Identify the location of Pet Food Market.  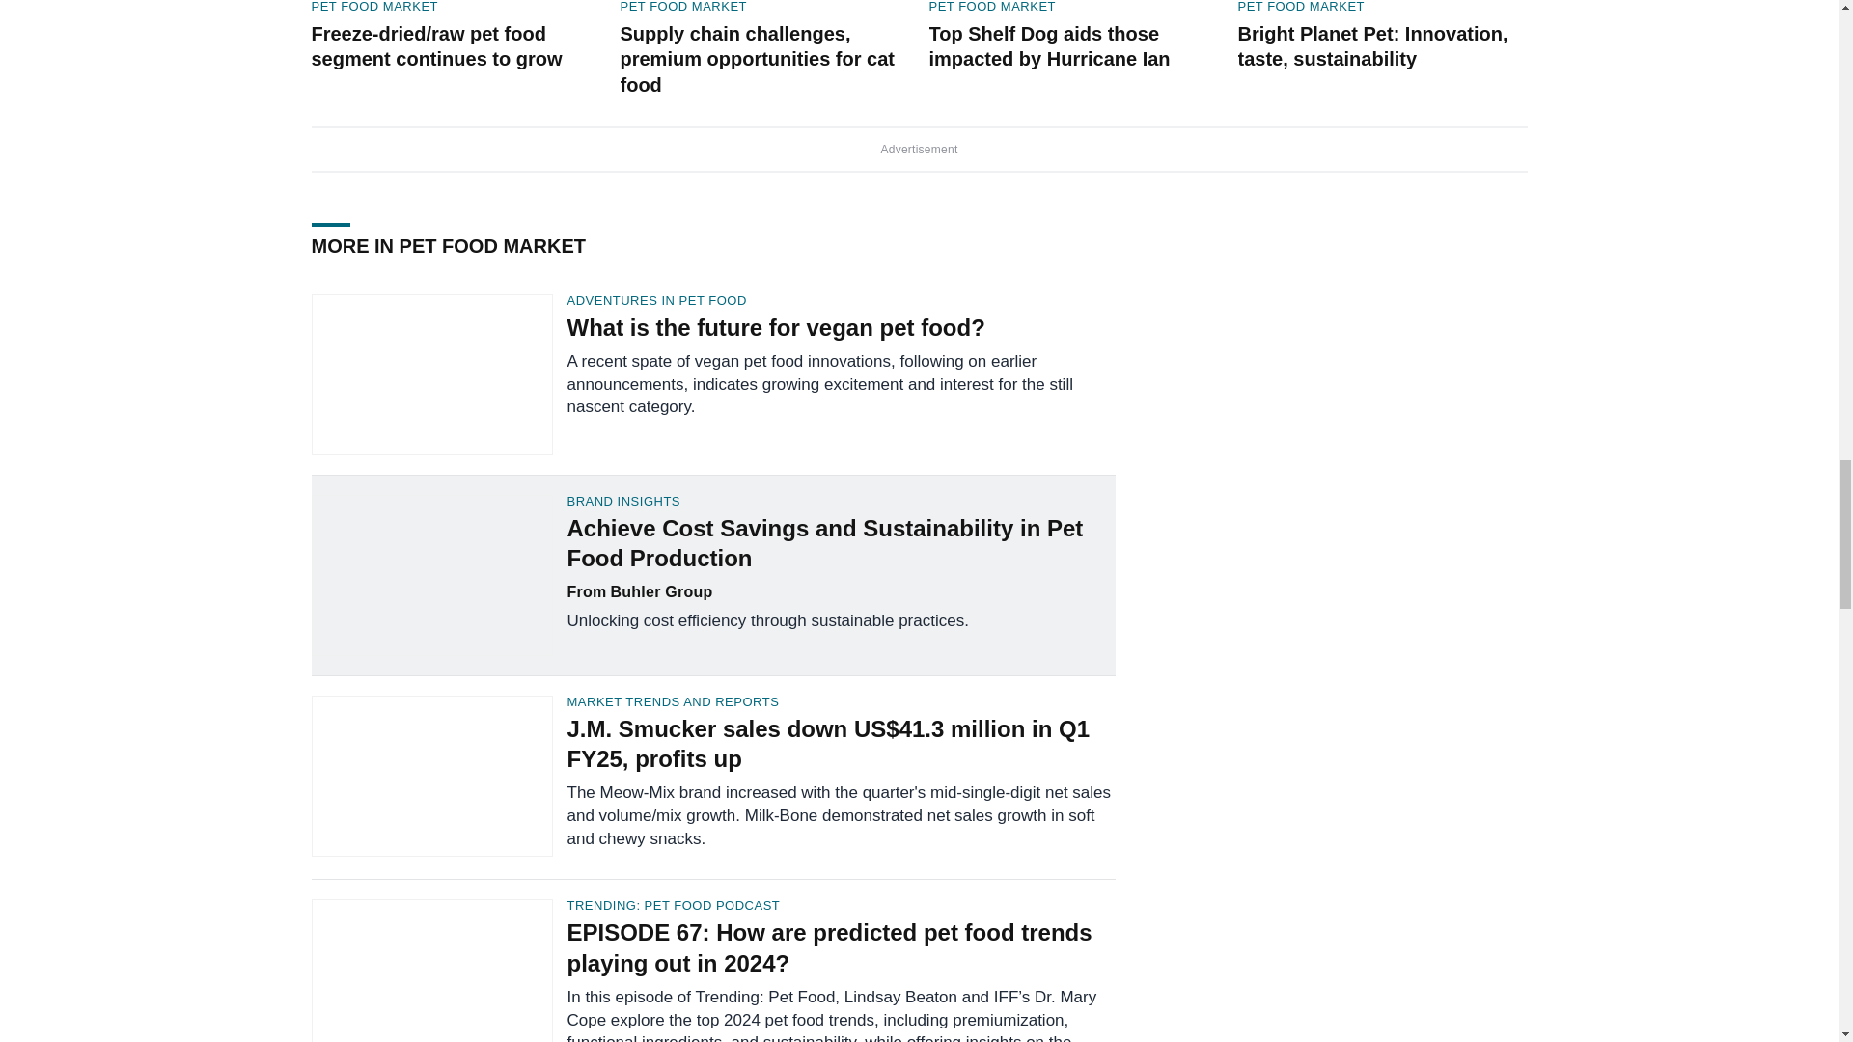
(992, 8).